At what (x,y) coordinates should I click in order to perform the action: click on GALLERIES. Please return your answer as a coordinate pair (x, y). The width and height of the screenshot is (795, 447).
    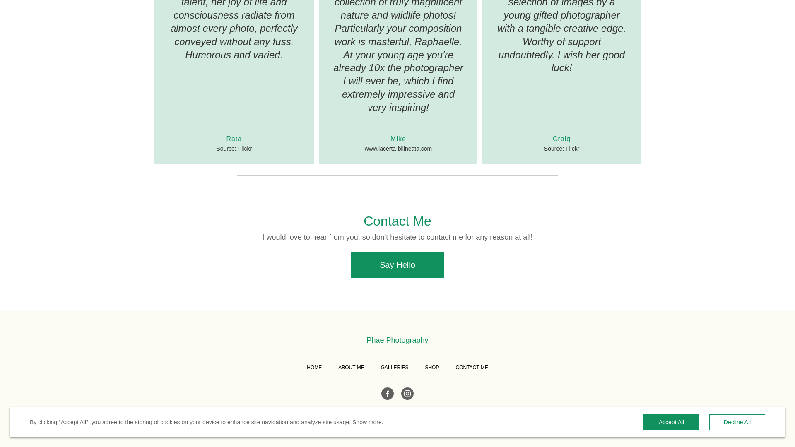
    Looking at the image, I should click on (394, 368).